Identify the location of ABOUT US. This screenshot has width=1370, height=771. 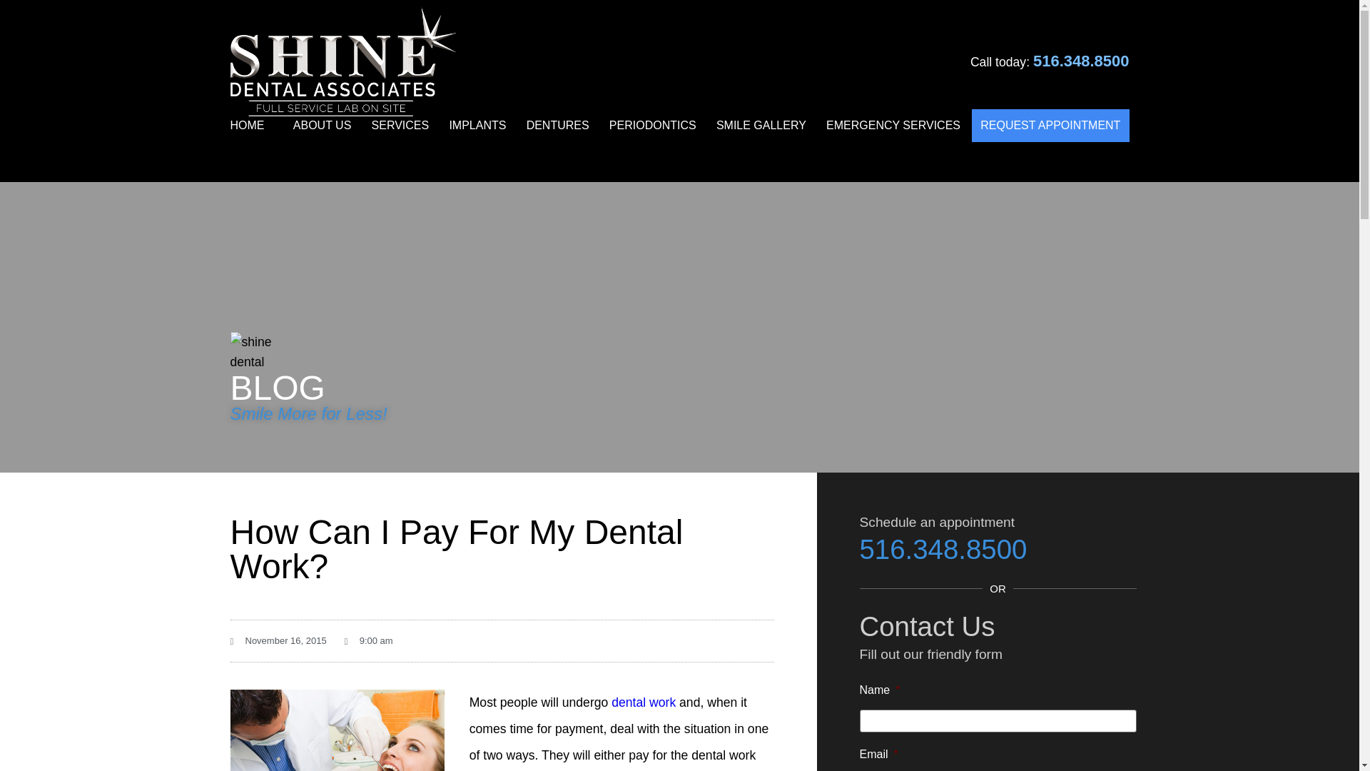
(323, 126).